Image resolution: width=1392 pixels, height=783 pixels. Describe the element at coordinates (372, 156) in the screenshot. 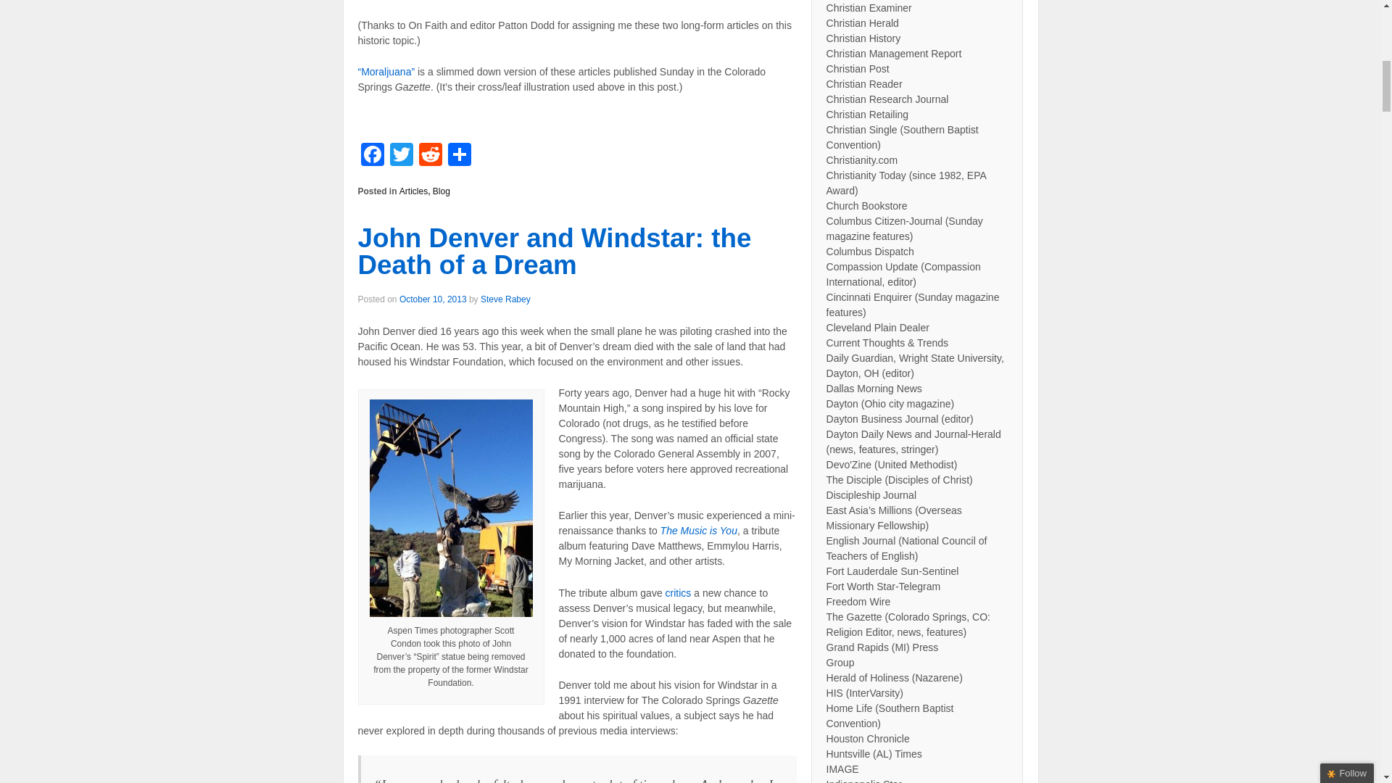

I see `Facebook` at that location.